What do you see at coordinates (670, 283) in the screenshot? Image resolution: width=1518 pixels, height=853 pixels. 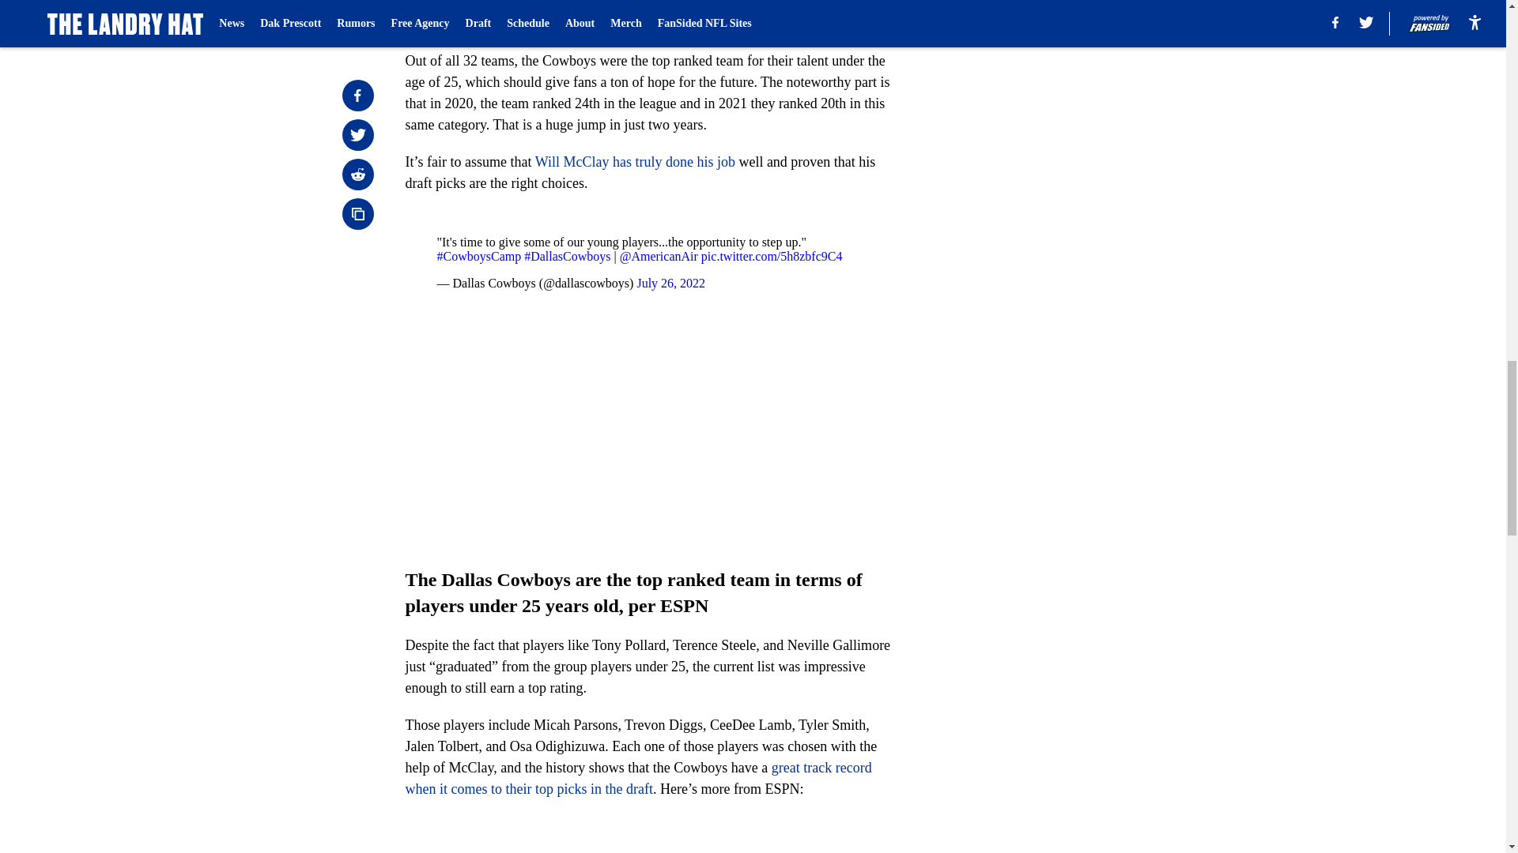 I see `July 26, 2022` at bounding box center [670, 283].